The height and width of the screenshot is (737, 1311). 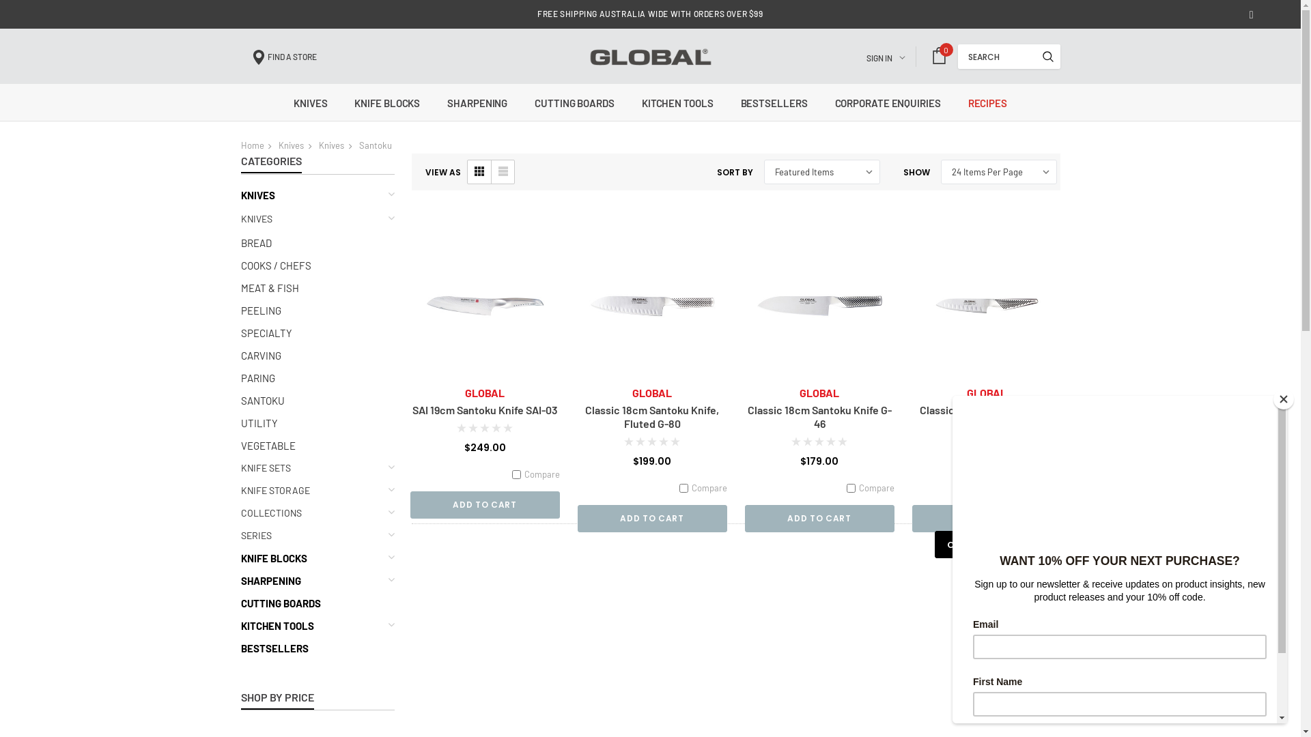 I want to click on Knives, so click(x=332, y=145).